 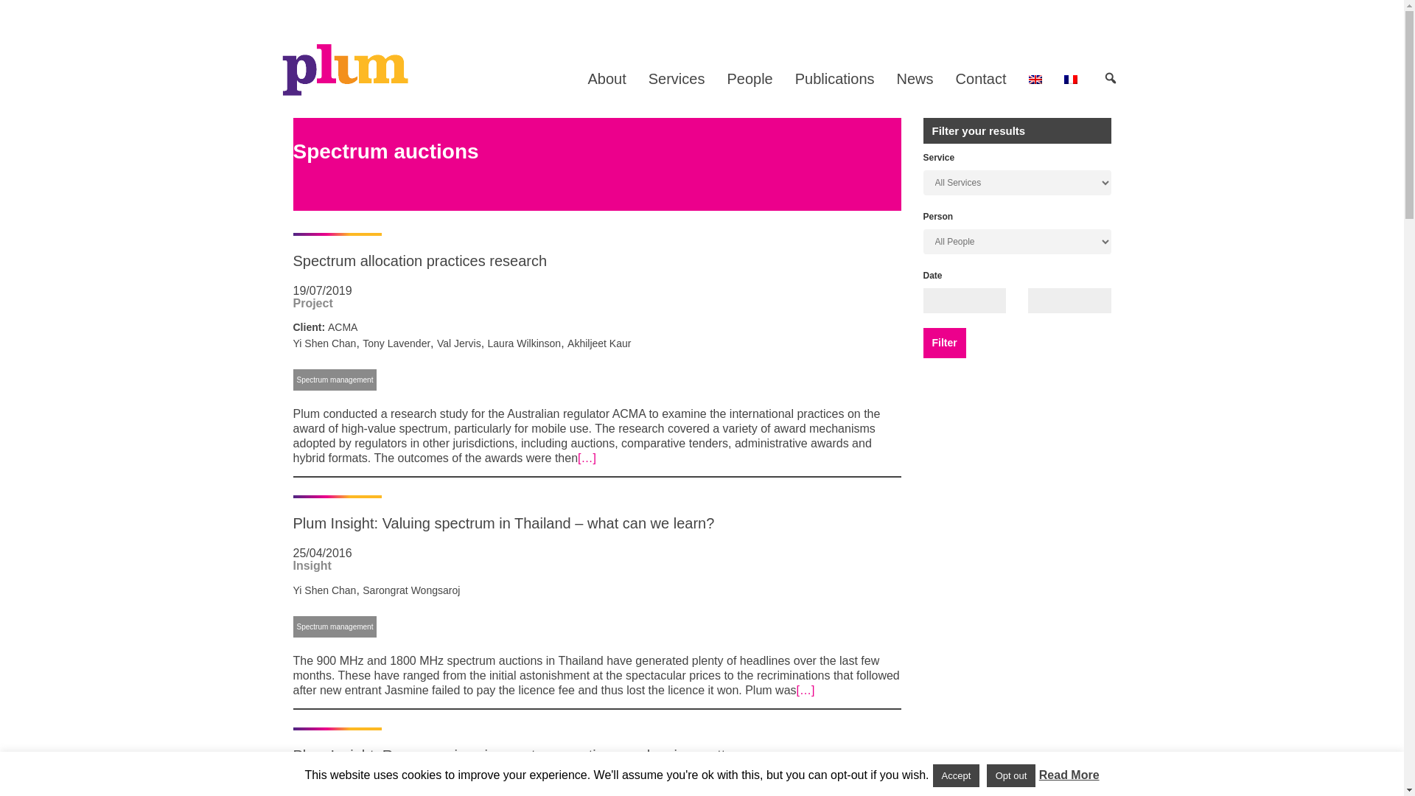 What do you see at coordinates (420, 261) in the screenshot?
I see `Spectrum allocation practices research` at bounding box center [420, 261].